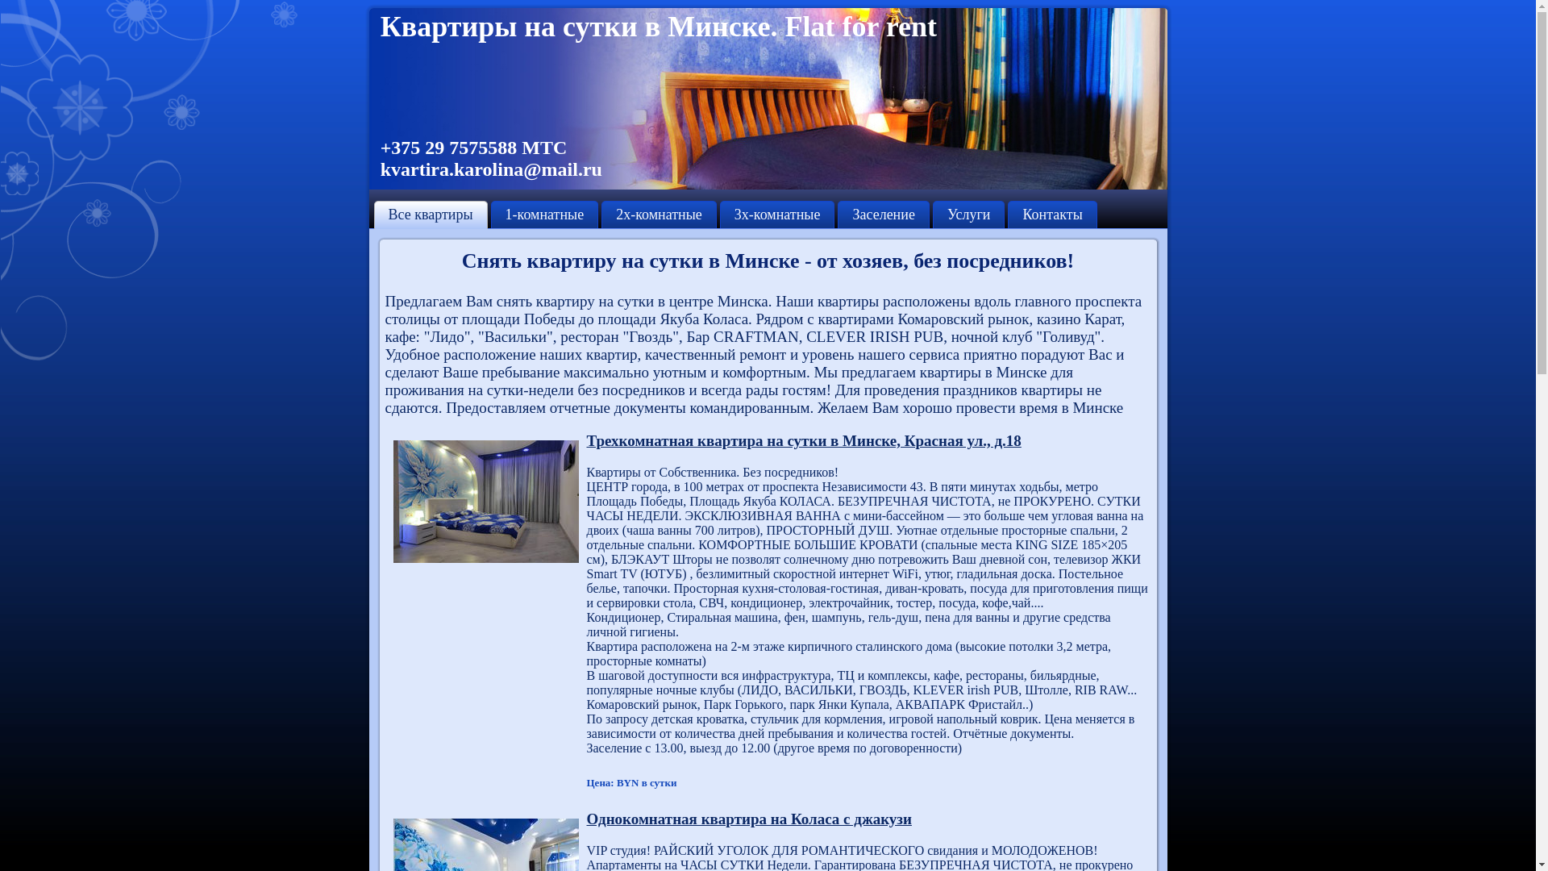 Image resolution: width=1548 pixels, height=871 pixels. What do you see at coordinates (492, 169) in the screenshot?
I see `kvartira.karolina@mail.ru` at bounding box center [492, 169].